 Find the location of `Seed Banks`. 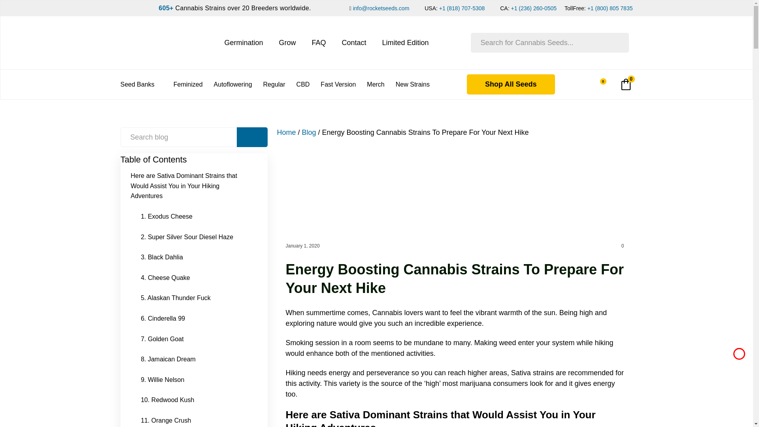

Seed Banks is located at coordinates (141, 85).